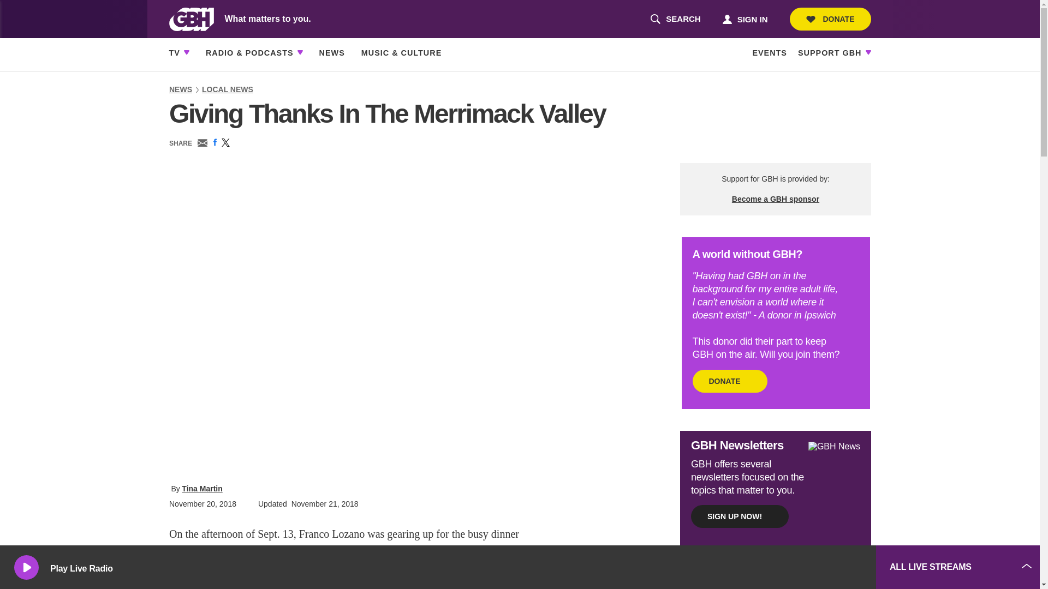  Describe the element at coordinates (675, 19) in the screenshot. I see `SIGN IN` at that location.